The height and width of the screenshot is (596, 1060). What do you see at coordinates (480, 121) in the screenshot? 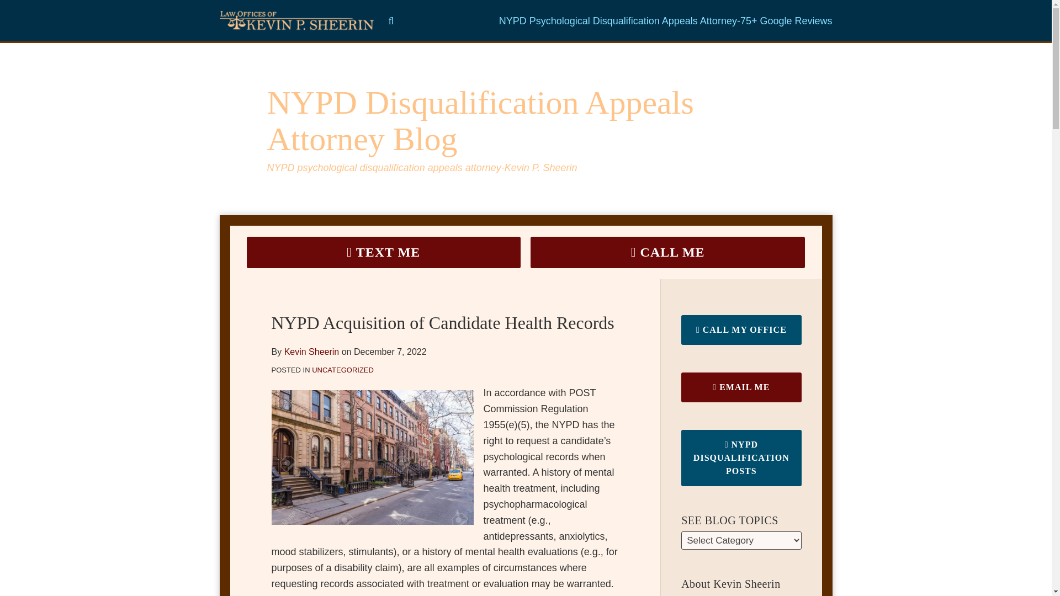
I see `NYPD Disqualification Appeals Attorney Blog` at bounding box center [480, 121].